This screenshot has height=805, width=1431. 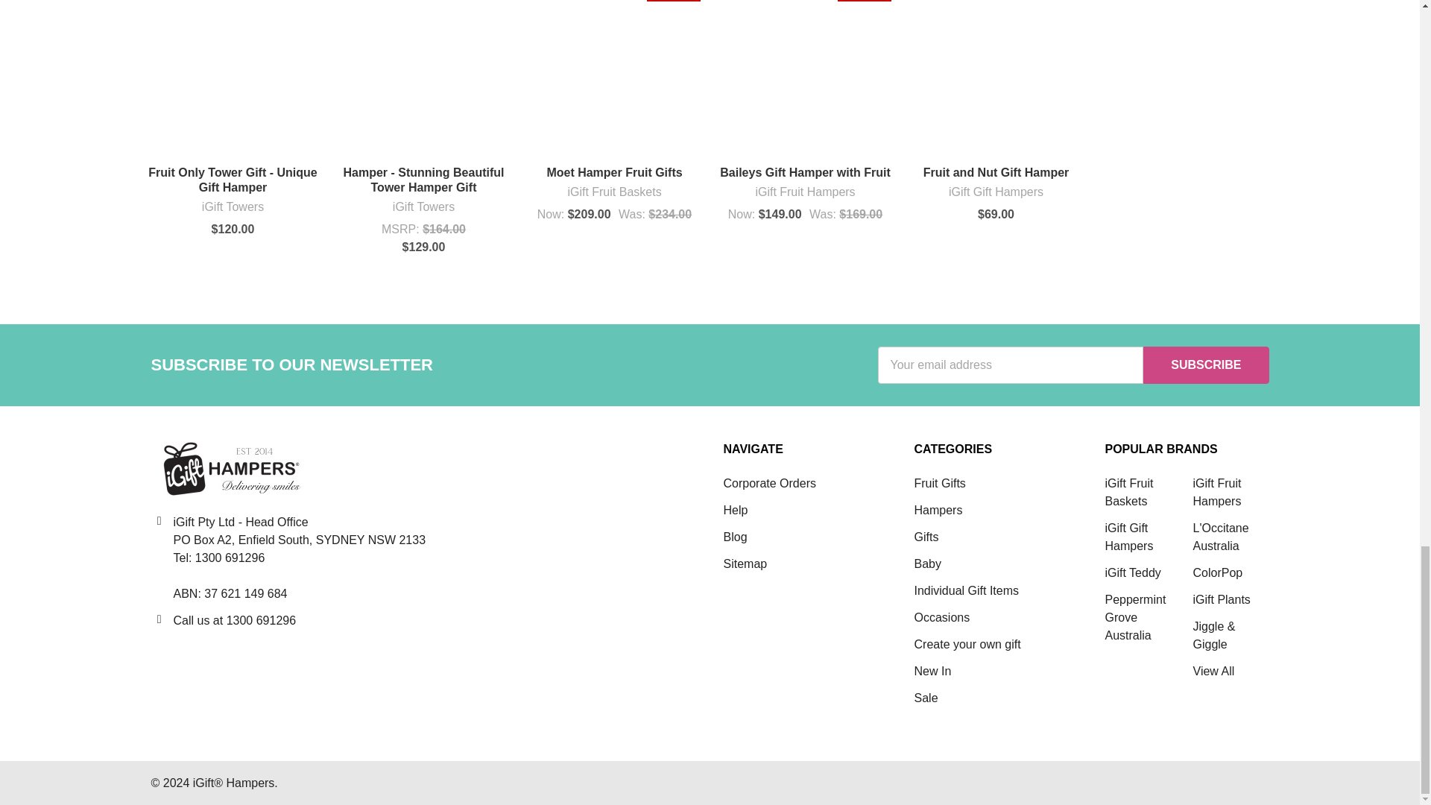 I want to click on igiftFRUITHAMPERS, so click(x=230, y=468).